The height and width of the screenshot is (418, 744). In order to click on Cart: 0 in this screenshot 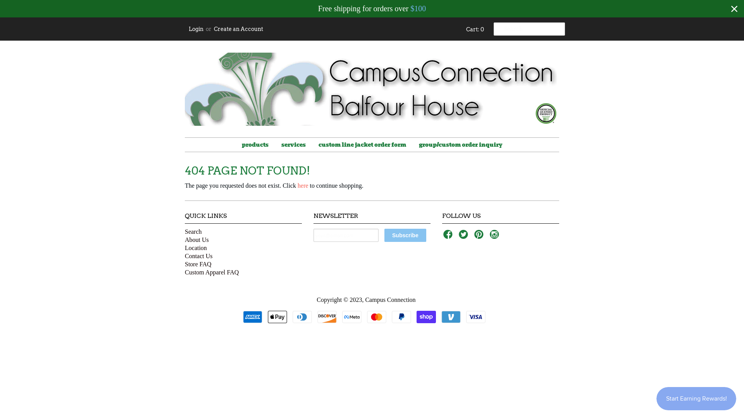, I will do `click(474, 29)`.